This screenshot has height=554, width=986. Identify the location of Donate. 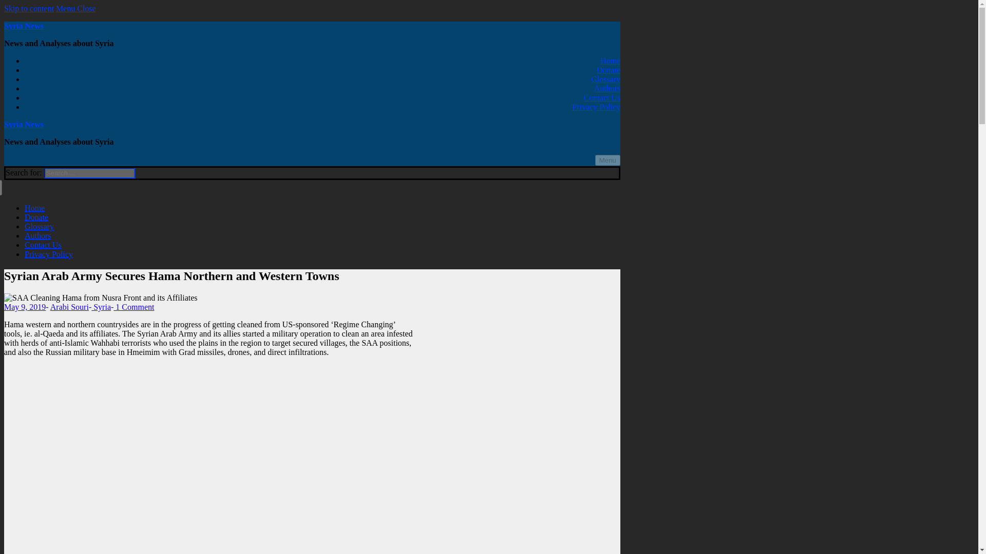
(608, 70).